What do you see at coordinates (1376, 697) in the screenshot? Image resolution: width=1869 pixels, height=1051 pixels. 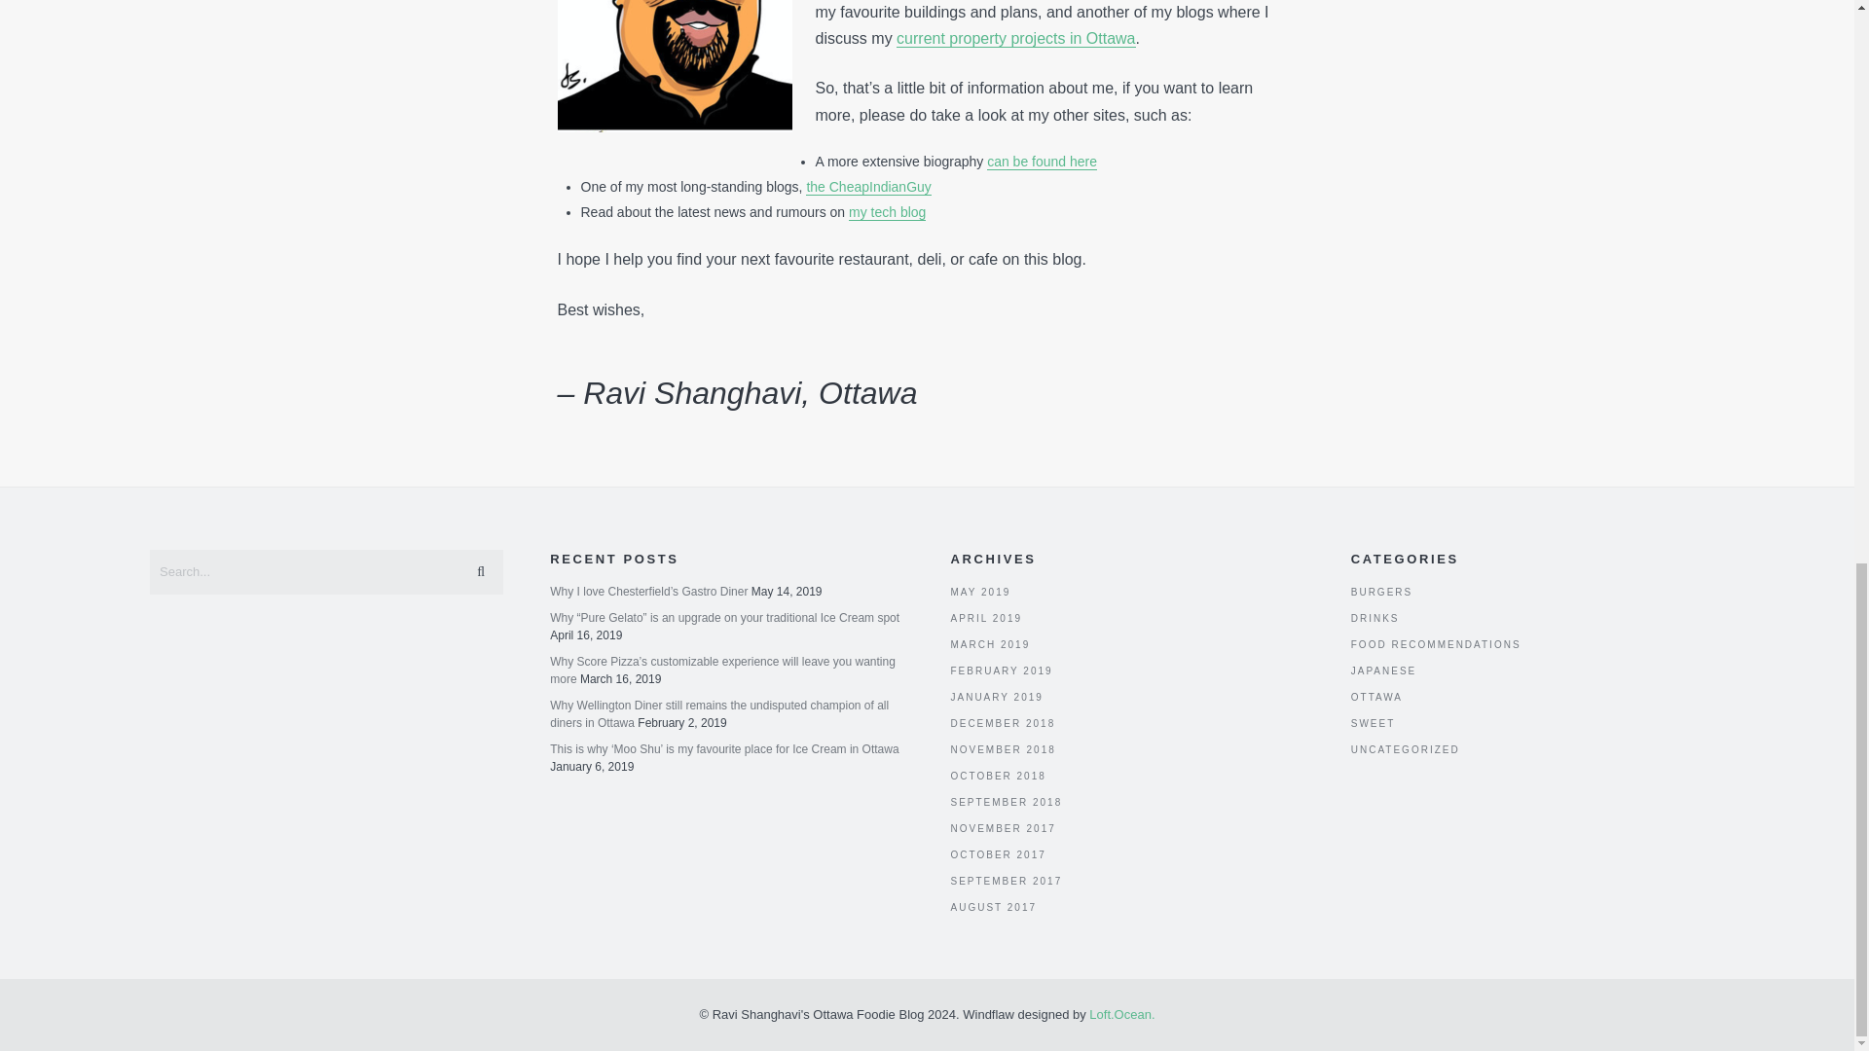 I see `OTTAWA` at bounding box center [1376, 697].